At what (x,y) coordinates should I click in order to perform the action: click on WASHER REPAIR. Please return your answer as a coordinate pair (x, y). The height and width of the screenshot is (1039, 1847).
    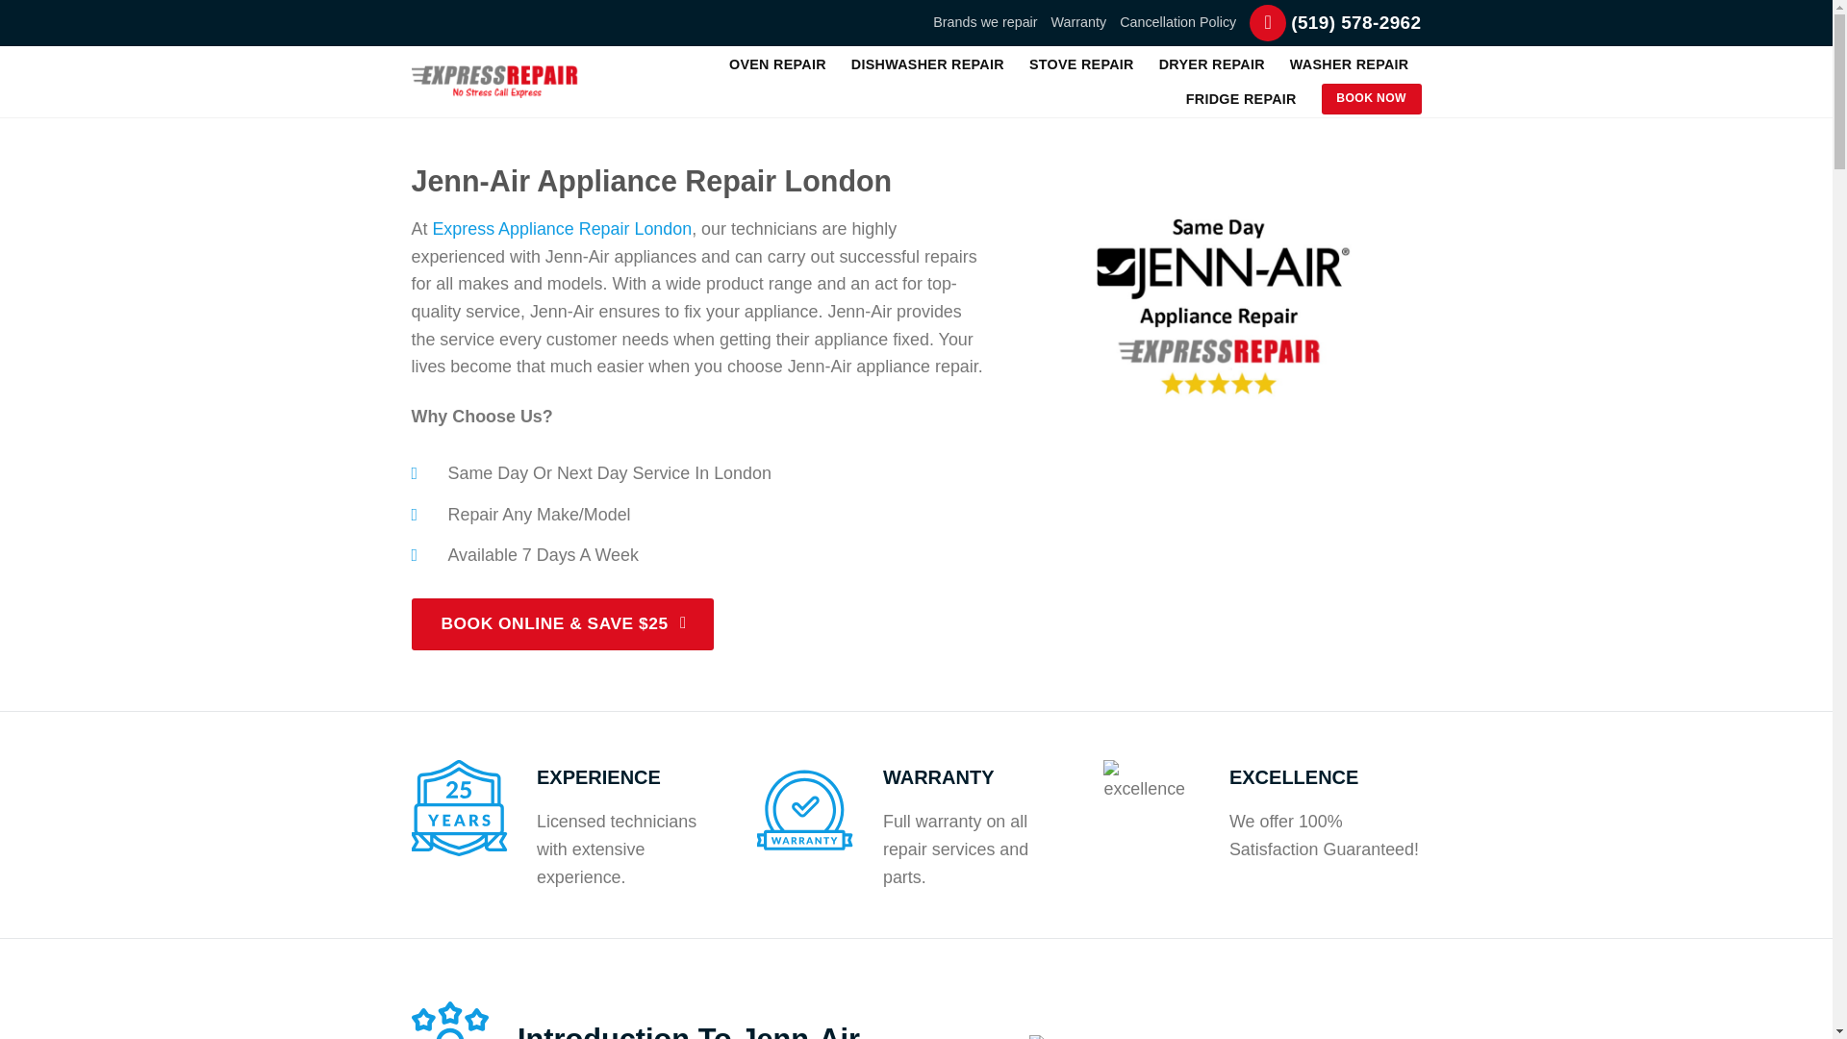
    Looking at the image, I should click on (1349, 63).